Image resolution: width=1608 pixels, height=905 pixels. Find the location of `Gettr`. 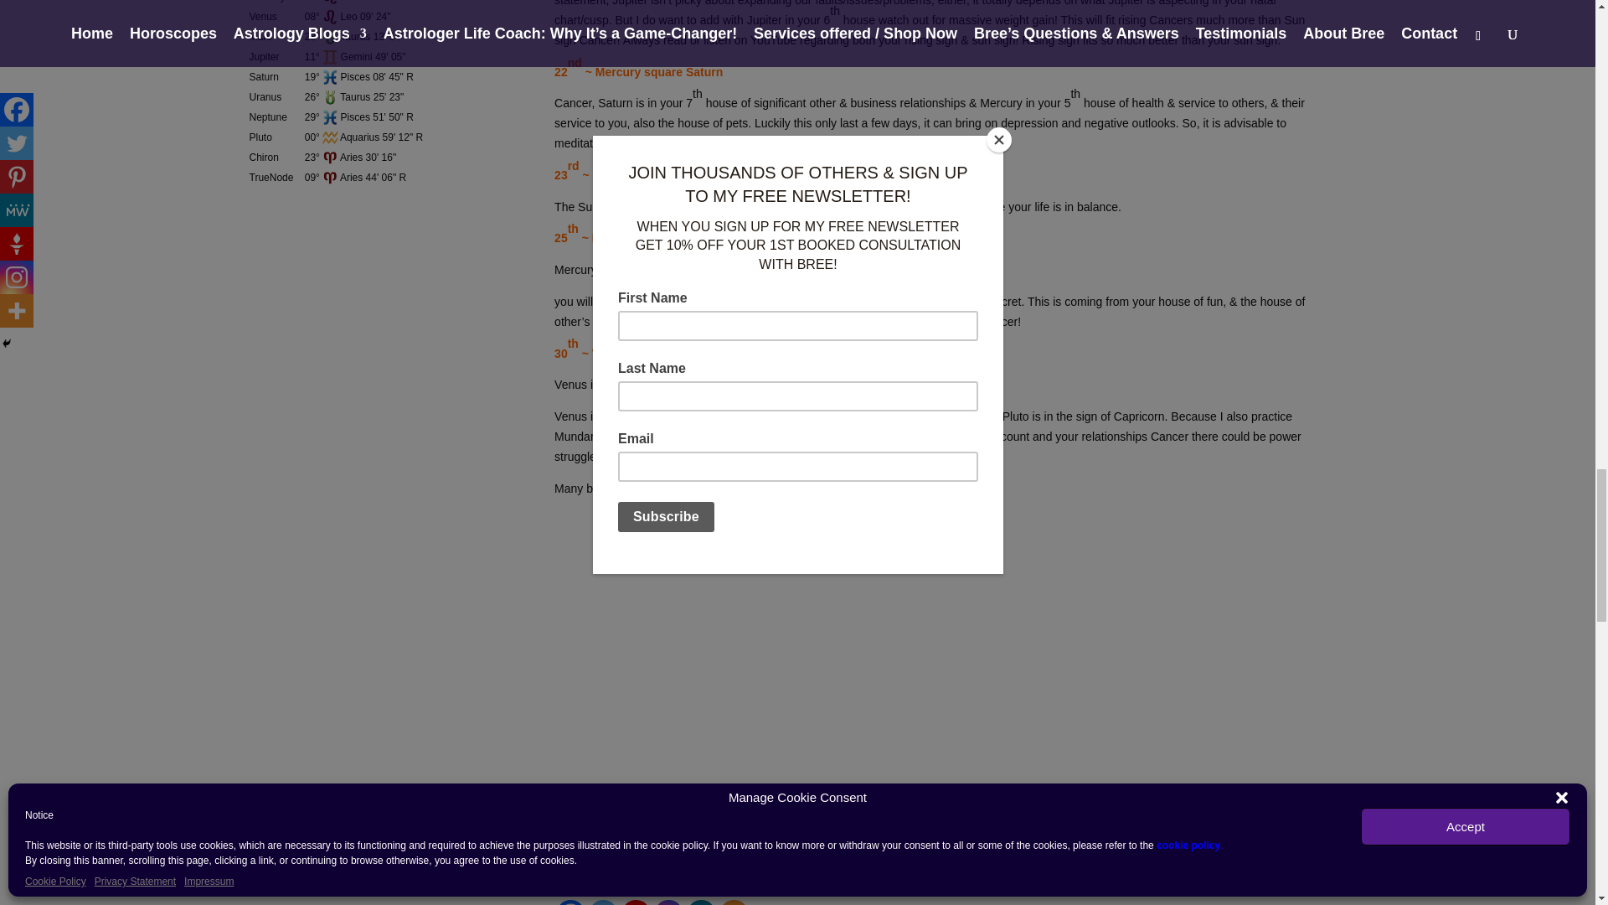

Gettr is located at coordinates (636, 902).